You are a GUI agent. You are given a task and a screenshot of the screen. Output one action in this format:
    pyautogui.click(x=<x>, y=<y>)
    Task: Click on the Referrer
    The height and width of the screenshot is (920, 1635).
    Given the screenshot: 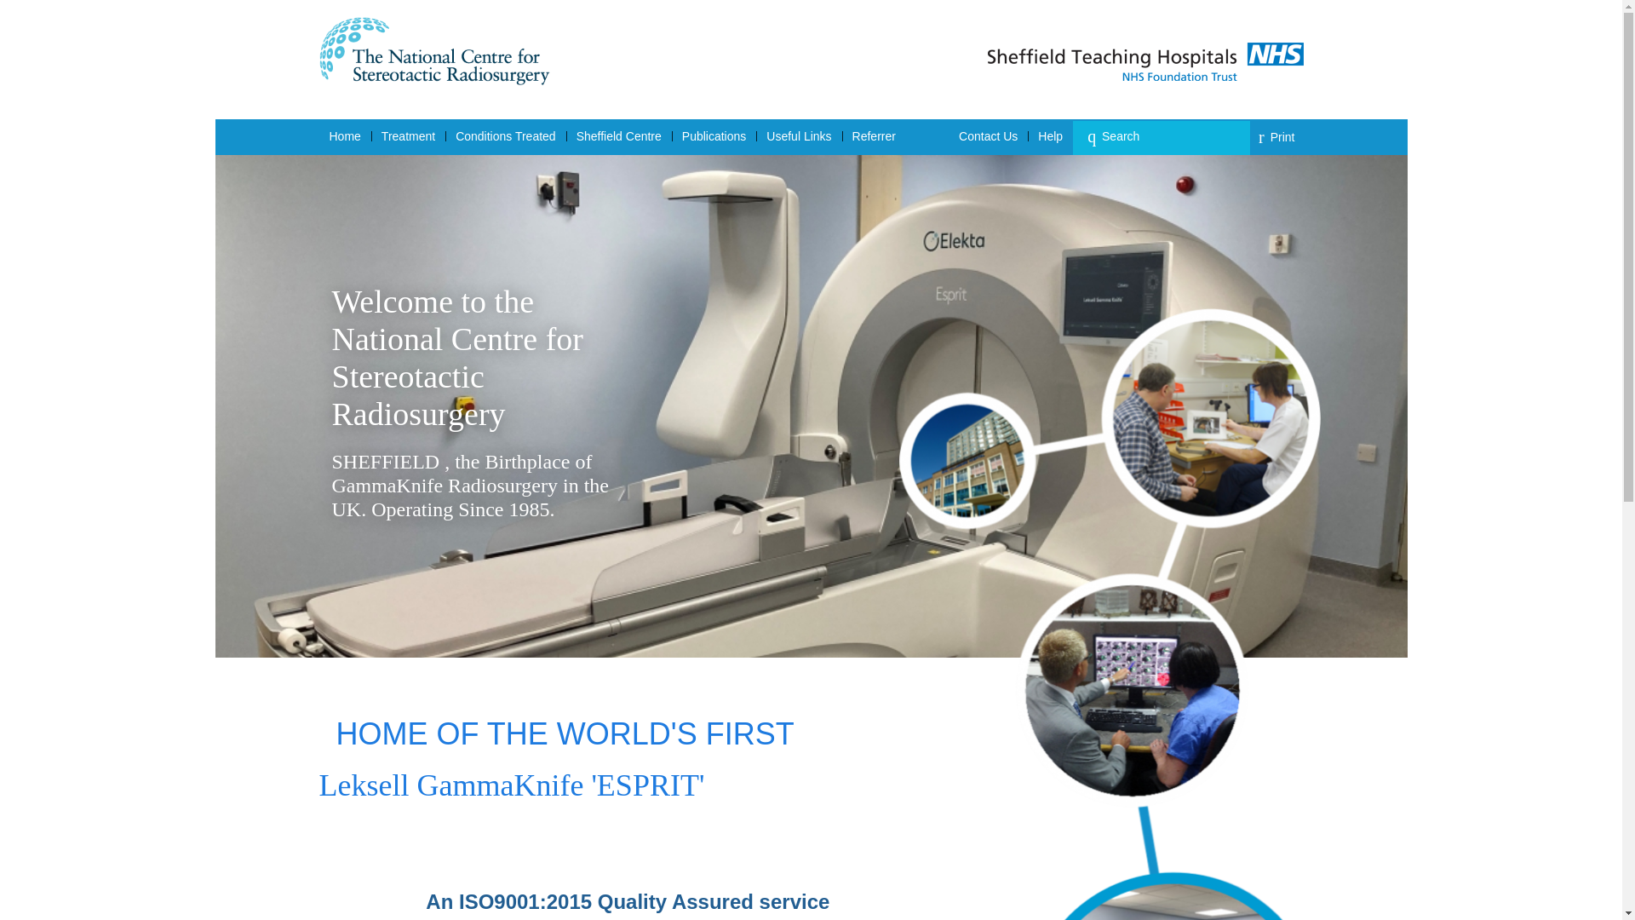 What is the action you would take?
    pyautogui.click(x=874, y=136)
    